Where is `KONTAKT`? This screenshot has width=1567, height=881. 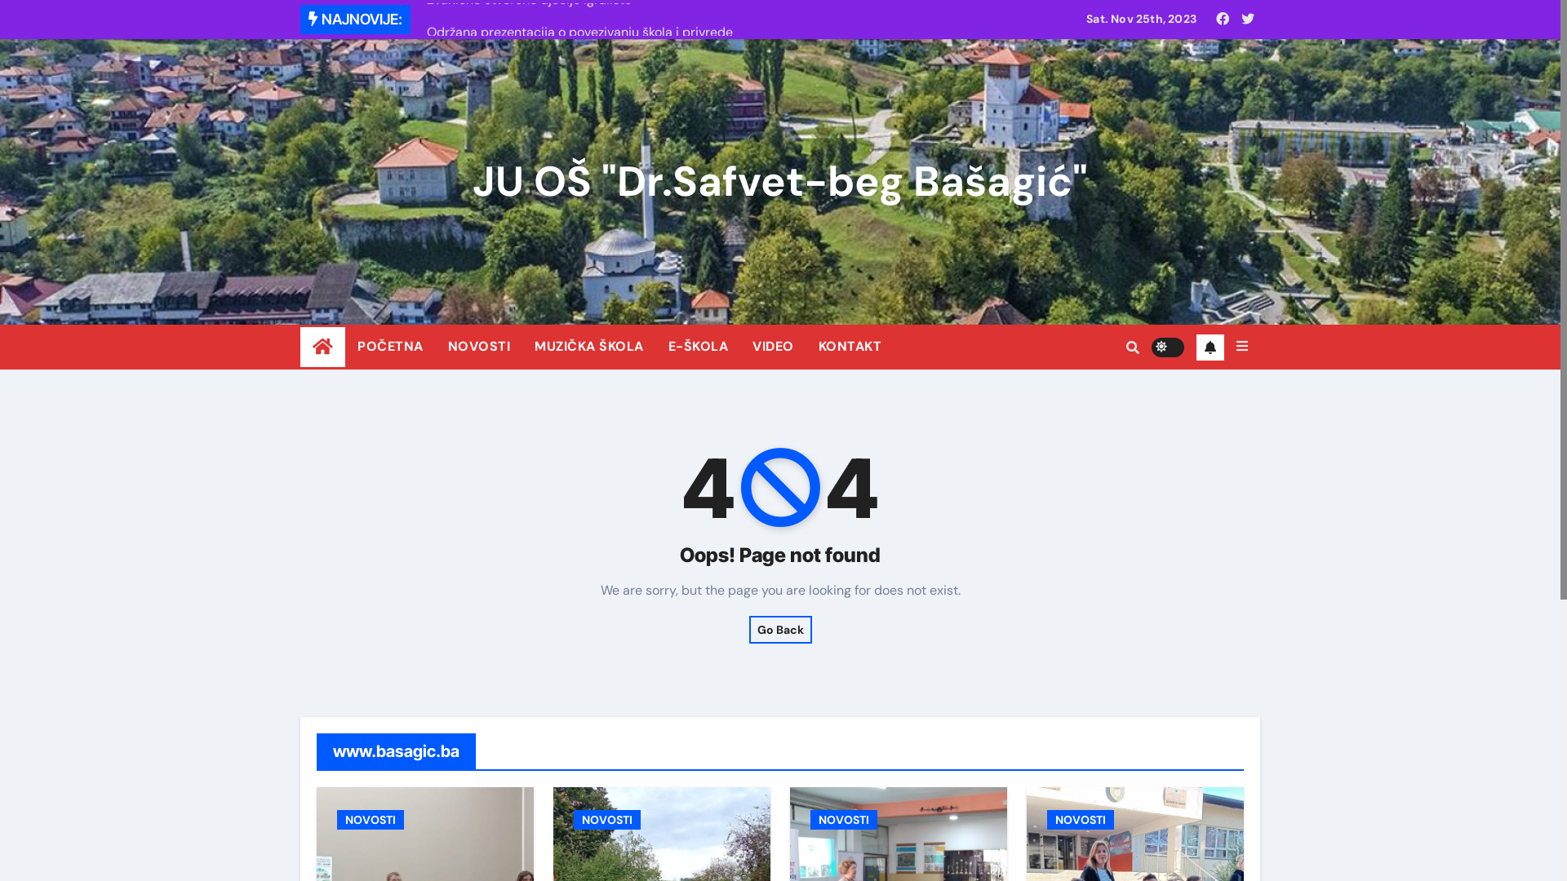 KONTAKT is located at coordinates (850, 347).